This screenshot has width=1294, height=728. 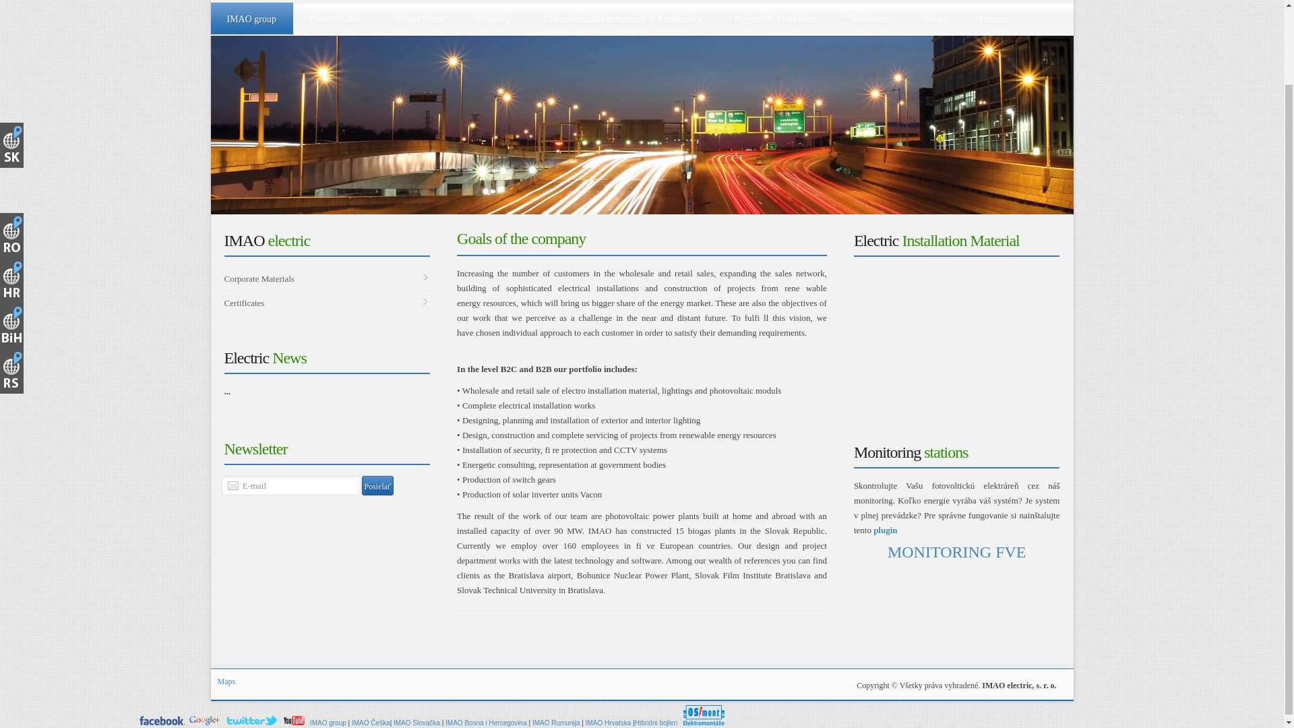 I want to click on Contact, so click(x=993, y=19).